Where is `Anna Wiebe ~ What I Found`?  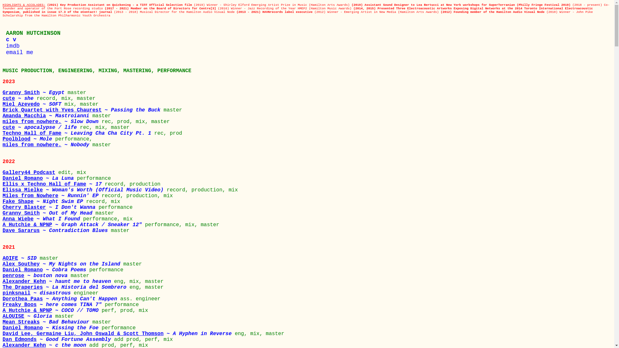 Anna Wiebe ~ What I Found is located at coordinates (43, 219).